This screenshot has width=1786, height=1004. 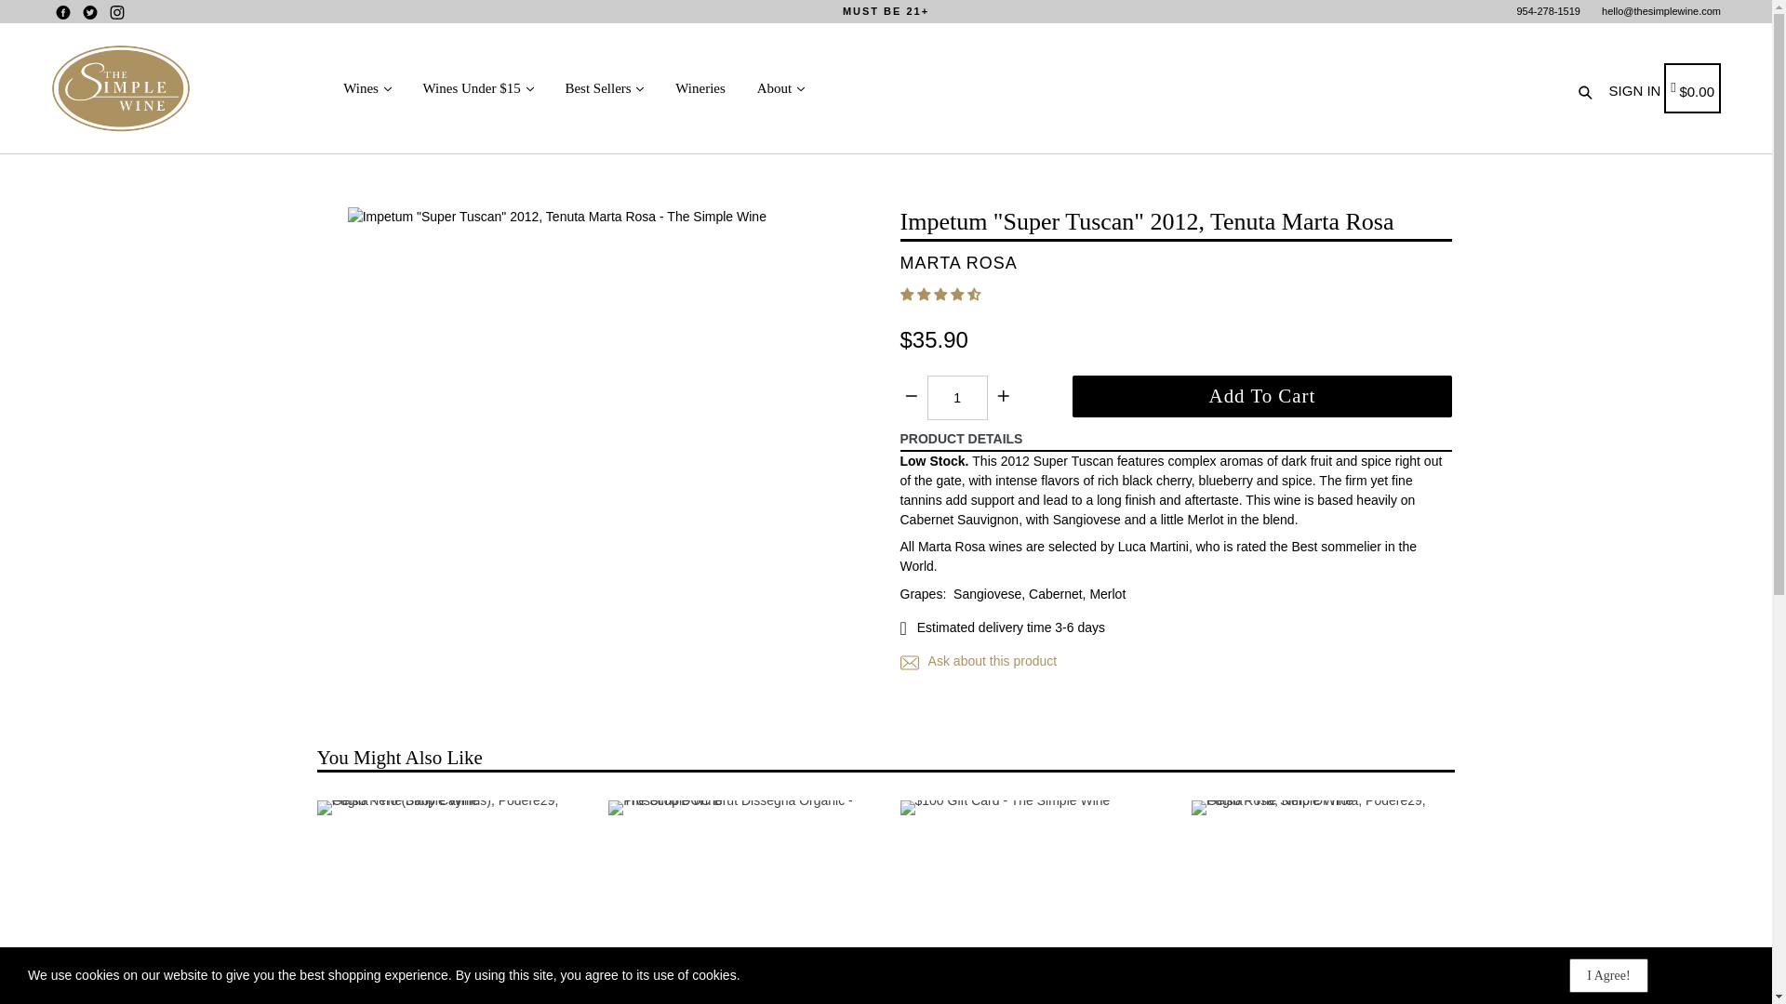 I want to click on The Simple Wine on Facebook, so click(x=63, y=12).